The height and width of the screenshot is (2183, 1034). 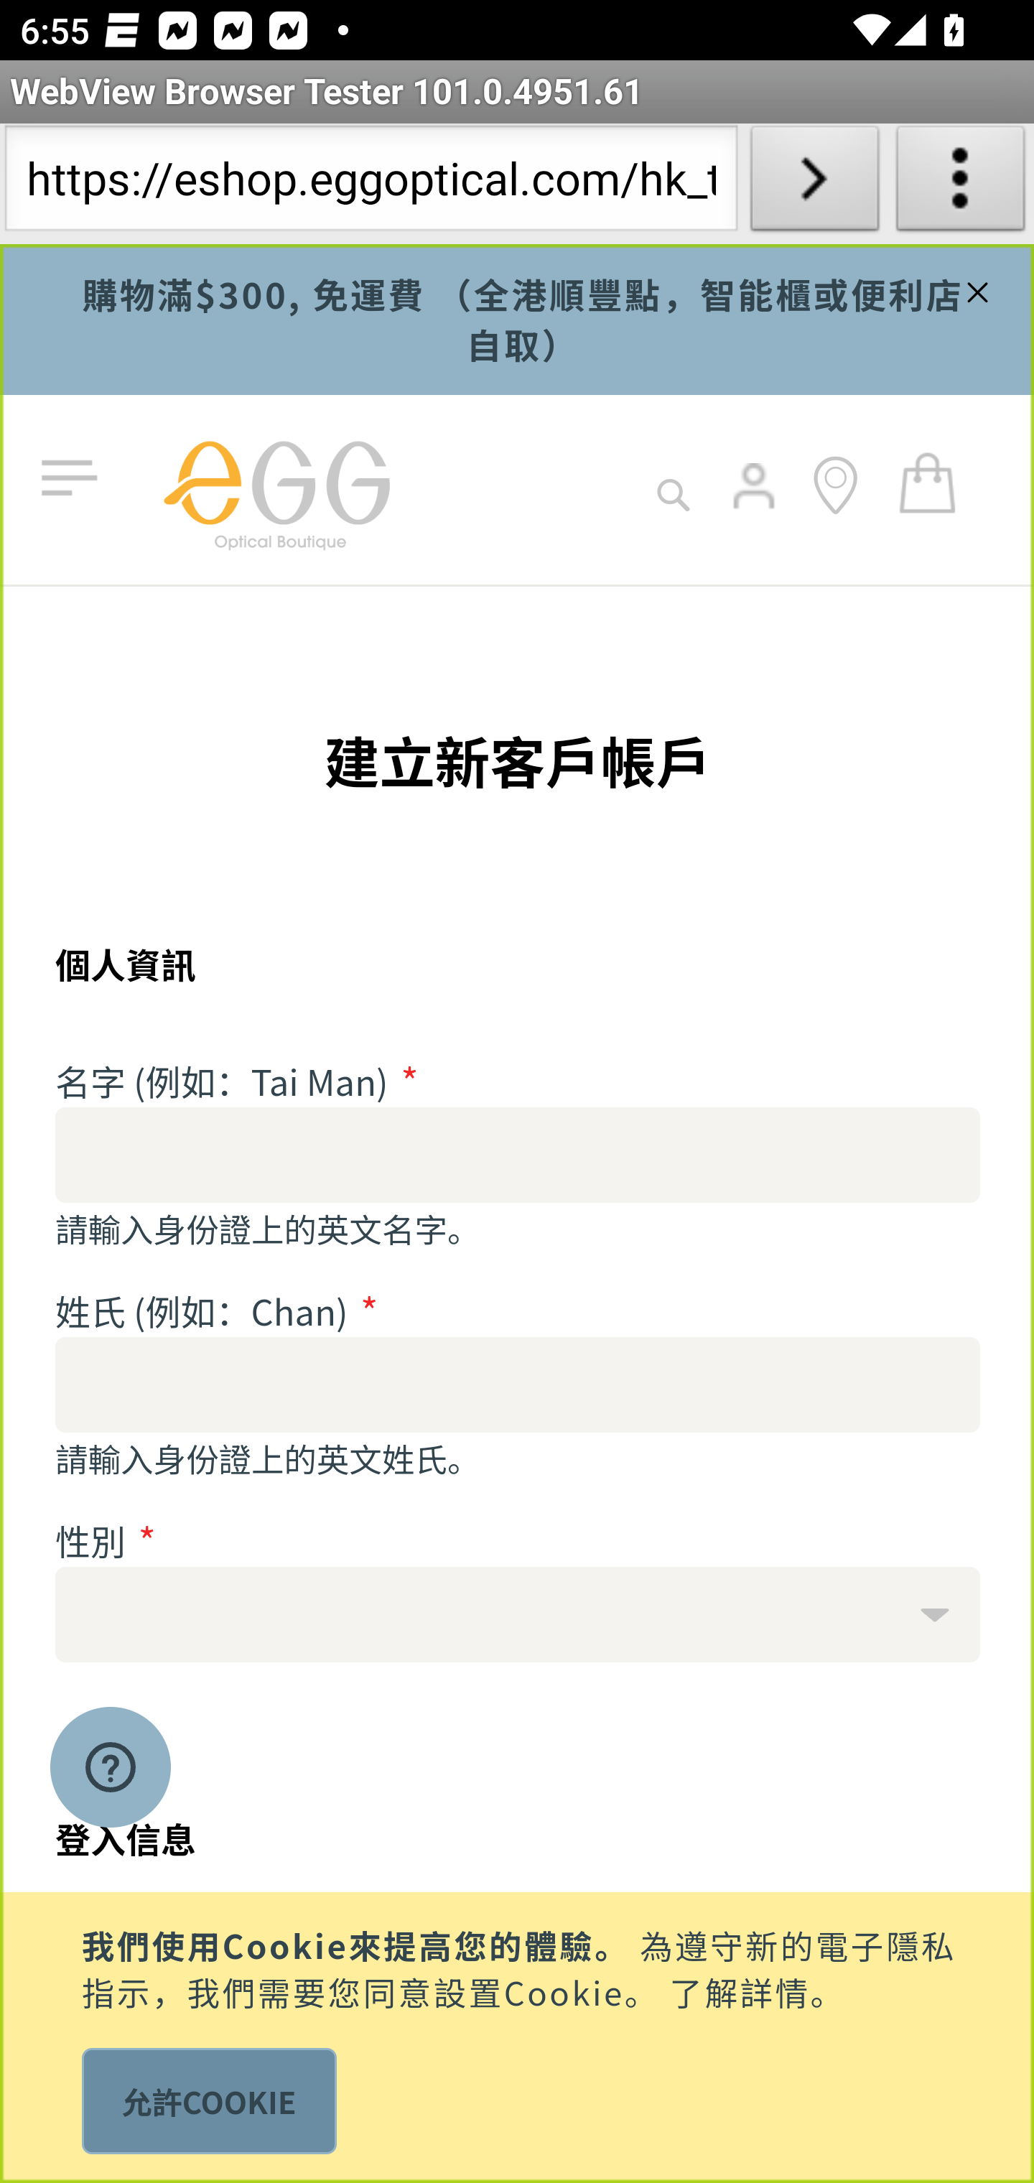 I want to click on 我的購物車, so click(x=928, y=481).